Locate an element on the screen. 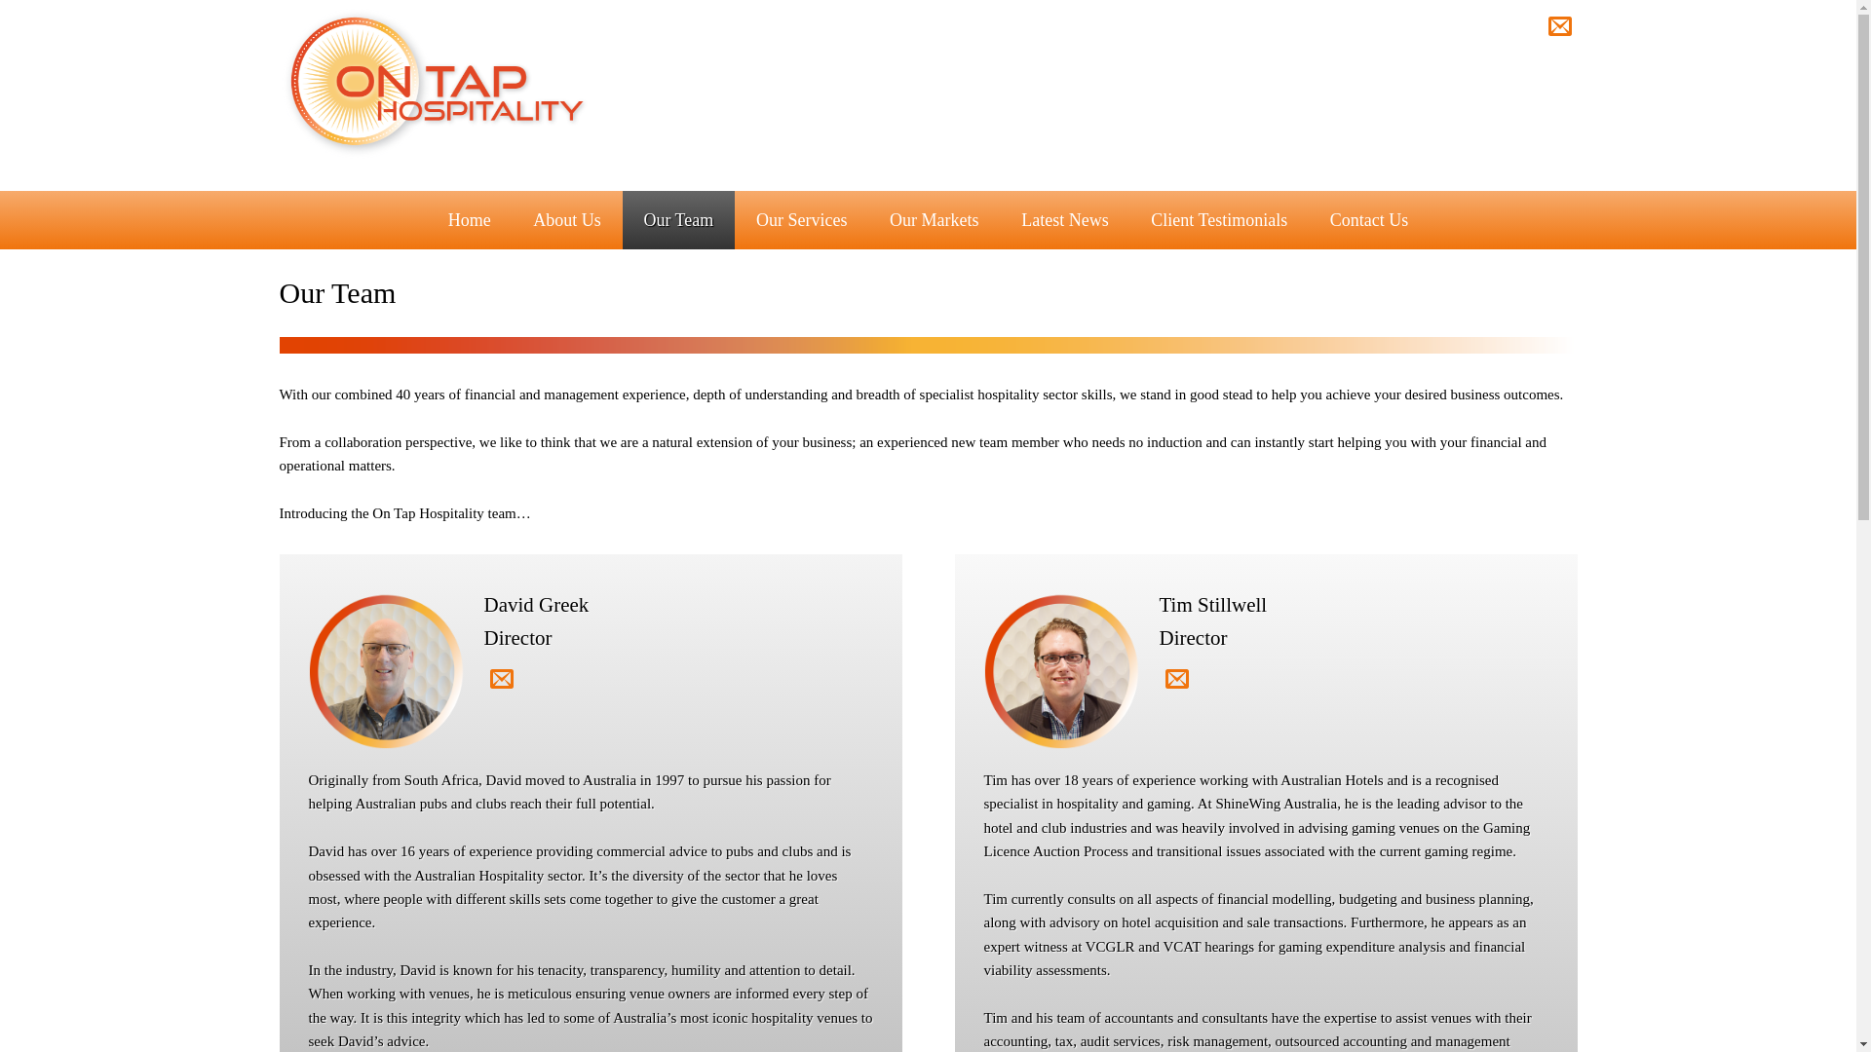  Our Markets is located at coordinates (934, 220).